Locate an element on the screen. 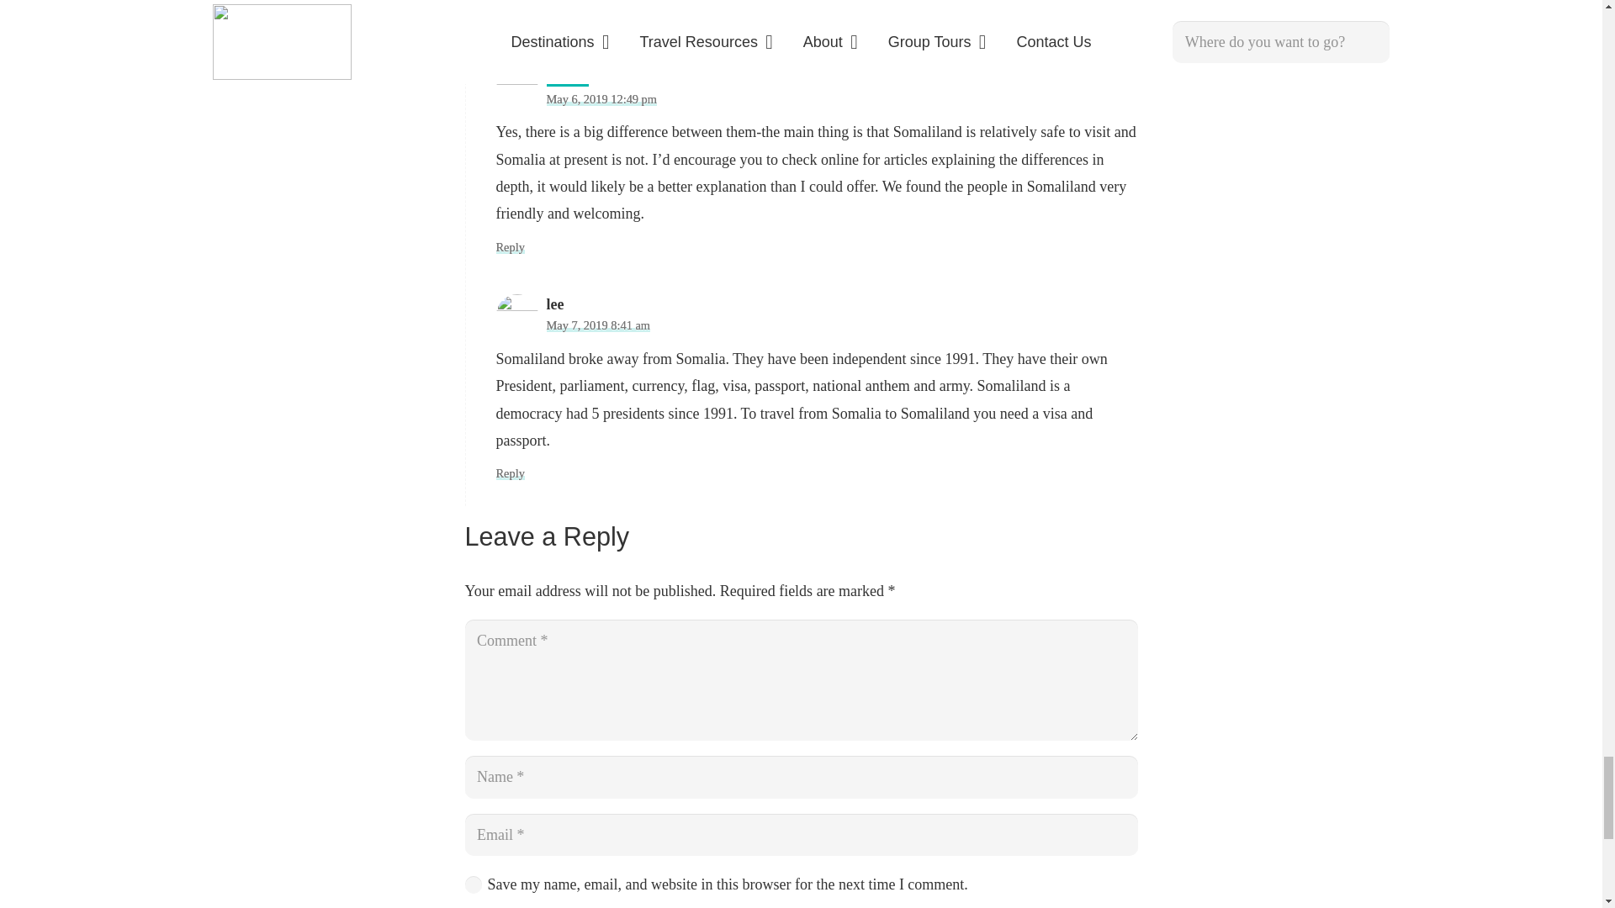  May 7, 2019 8:41 am is located at coordinates (599, 325).